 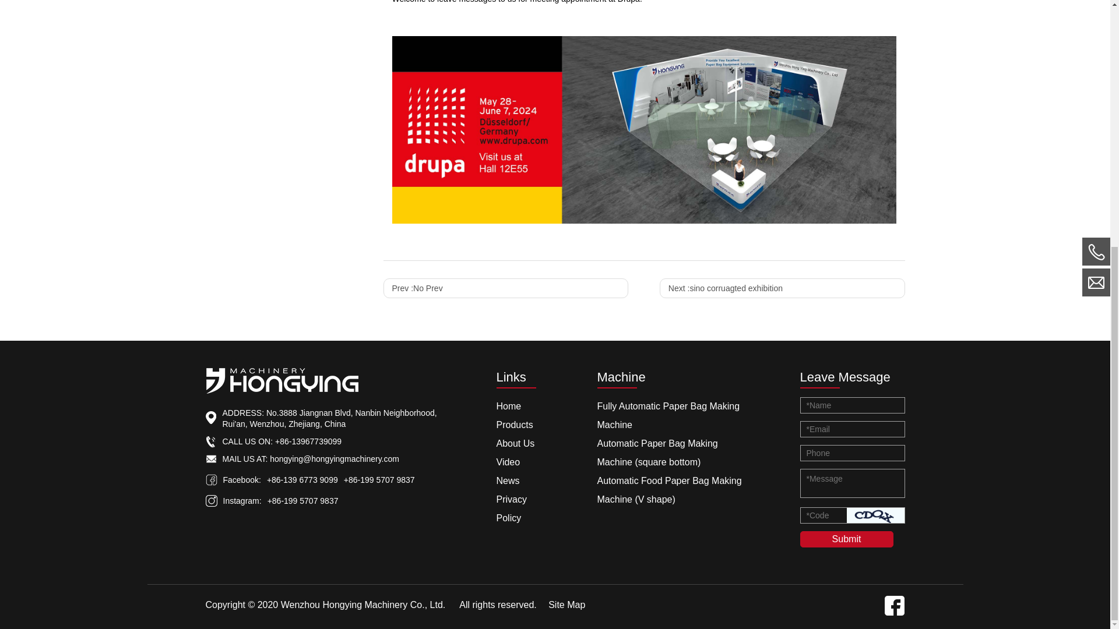 I want to click on Home, so click(x=509, y=407).